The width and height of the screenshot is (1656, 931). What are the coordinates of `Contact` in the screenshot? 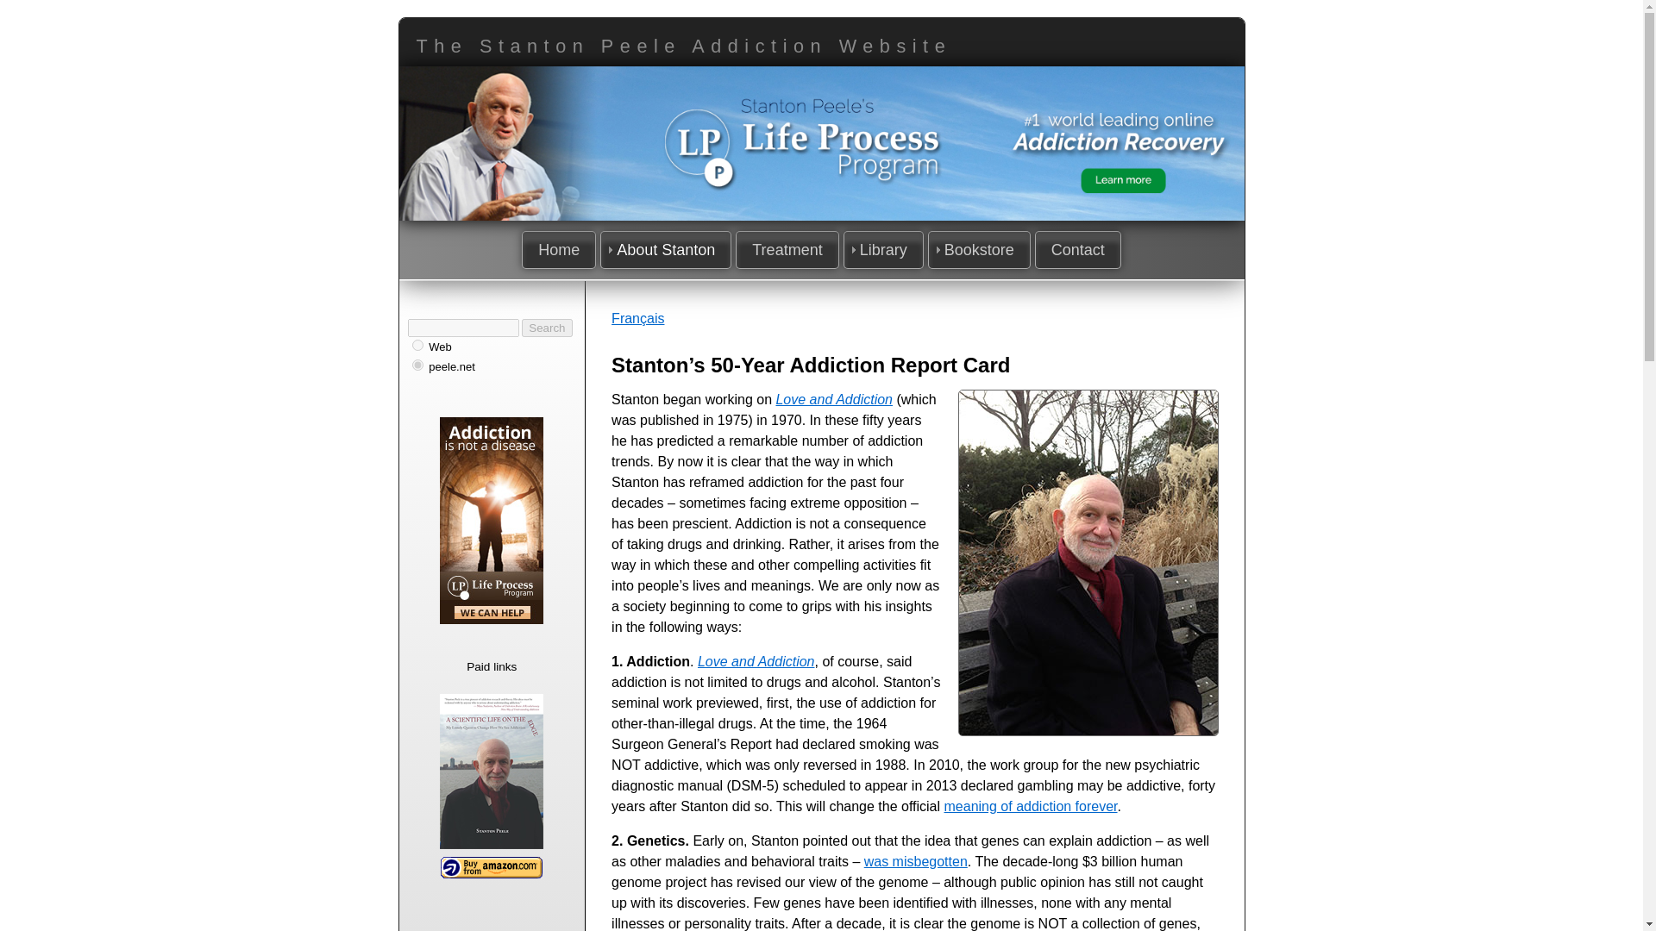 It's located at (1078, 250).